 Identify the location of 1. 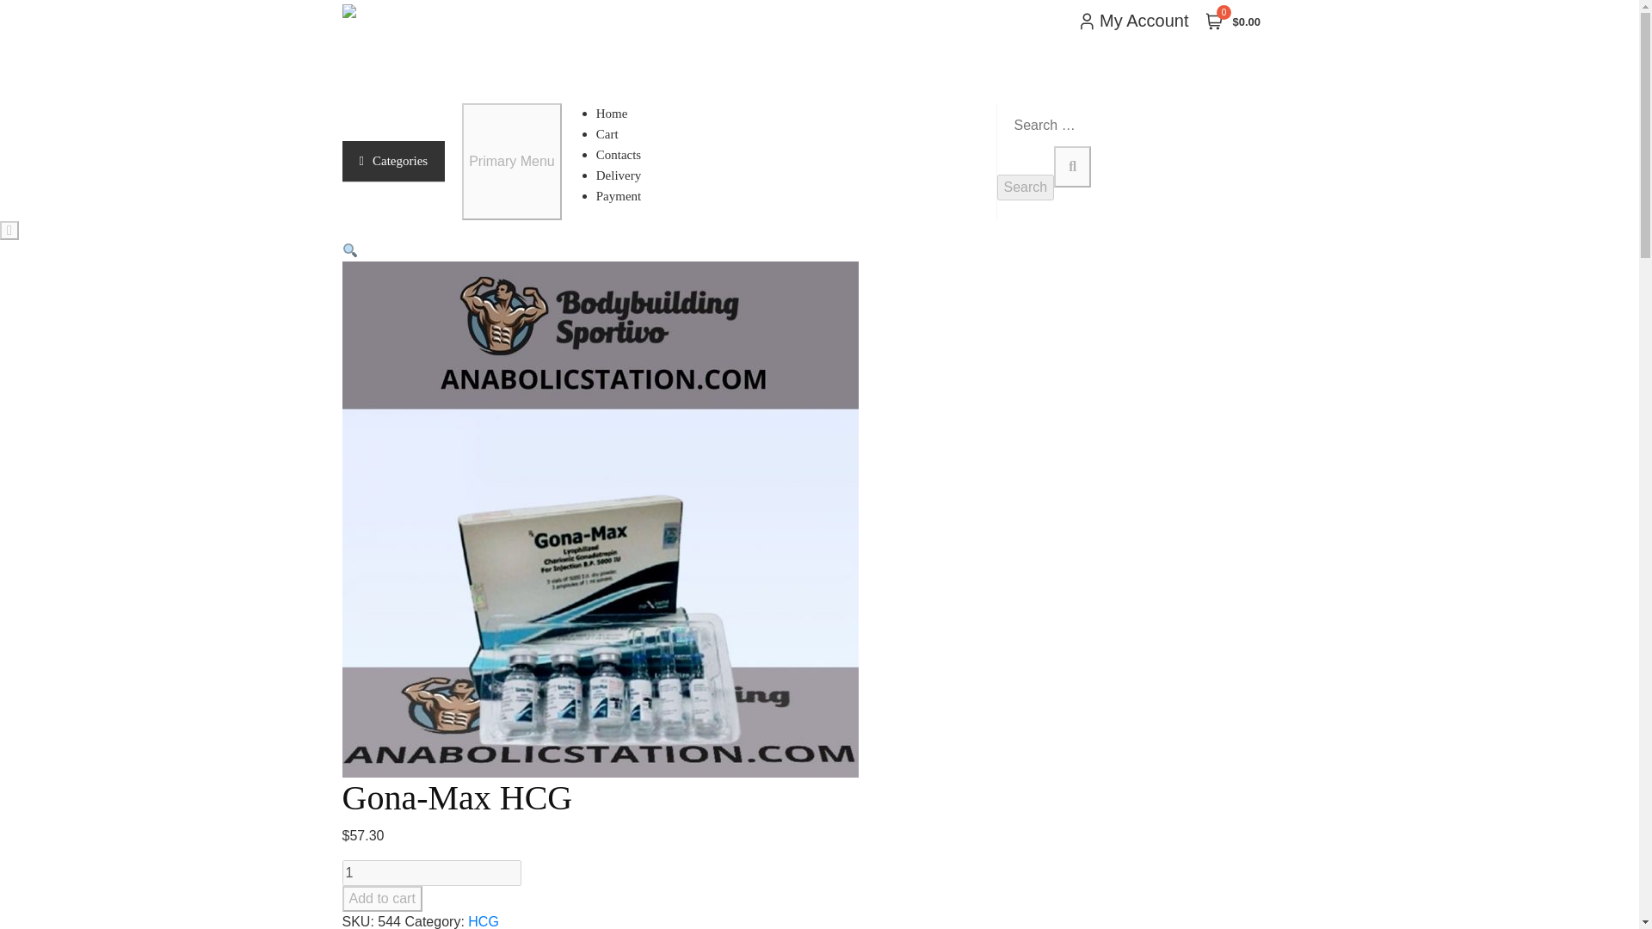
(432, 873).